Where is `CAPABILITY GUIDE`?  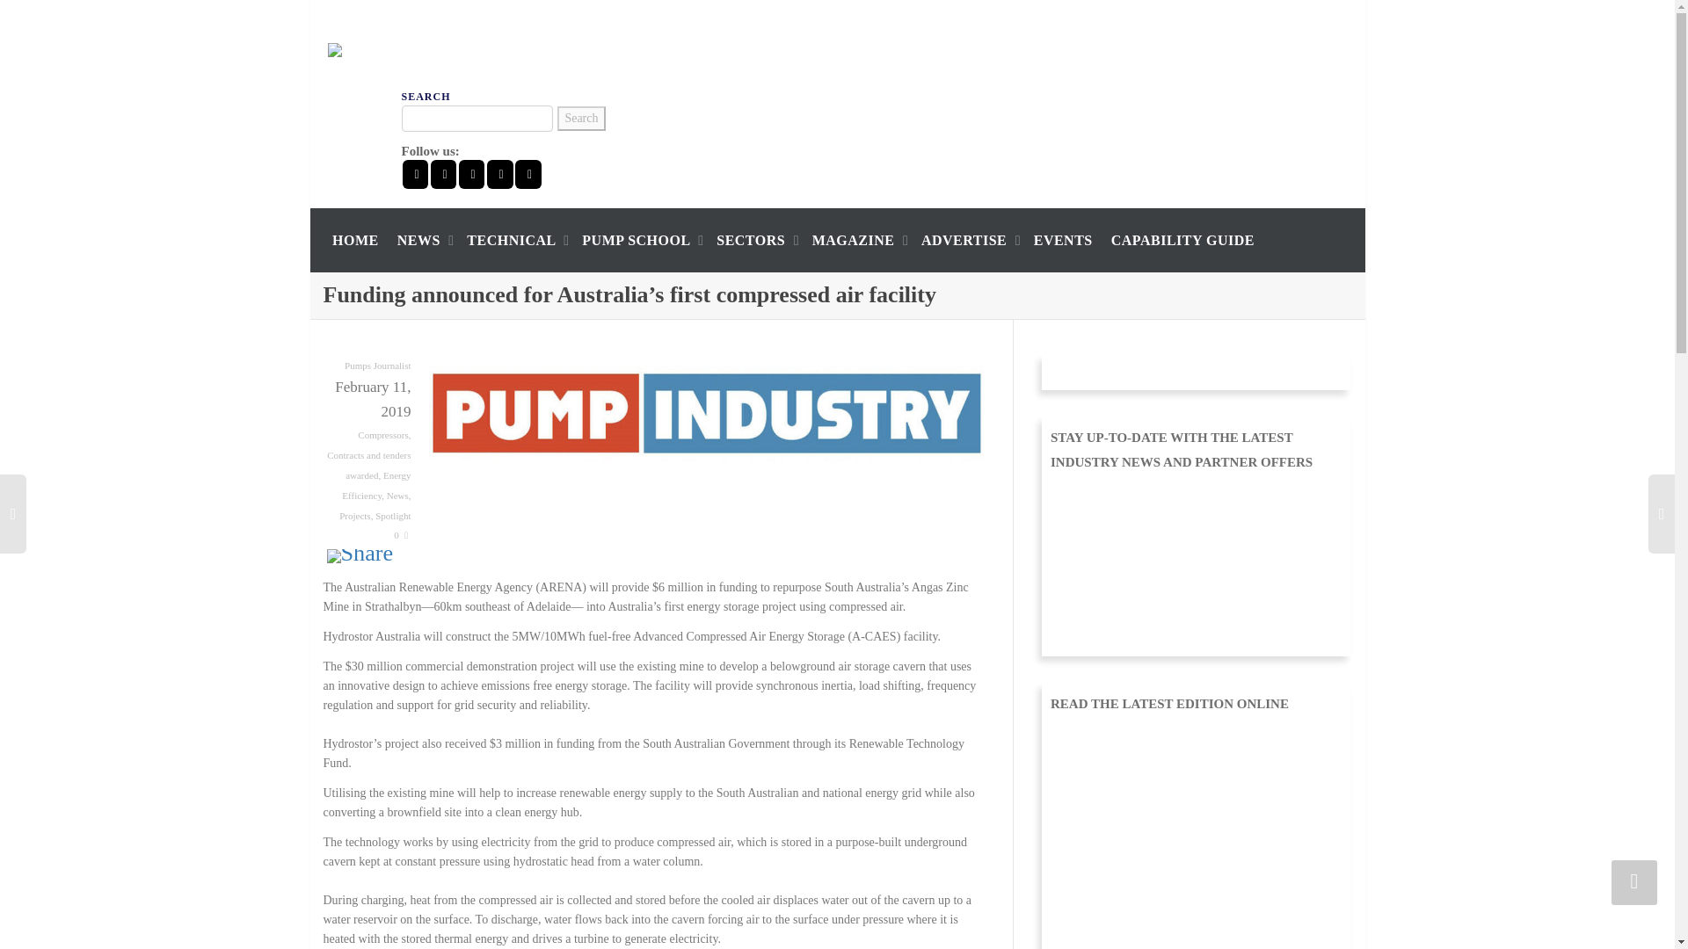
CAPABILITY GUIDE is located at coordinates (1182, 239).